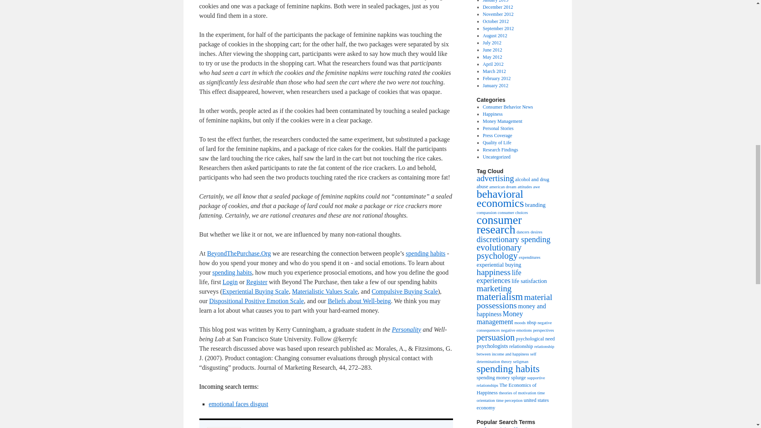  What do you see at coordinates (407, 329) in the screenshot?
I see `Personality` at bounding box center [407, 329].